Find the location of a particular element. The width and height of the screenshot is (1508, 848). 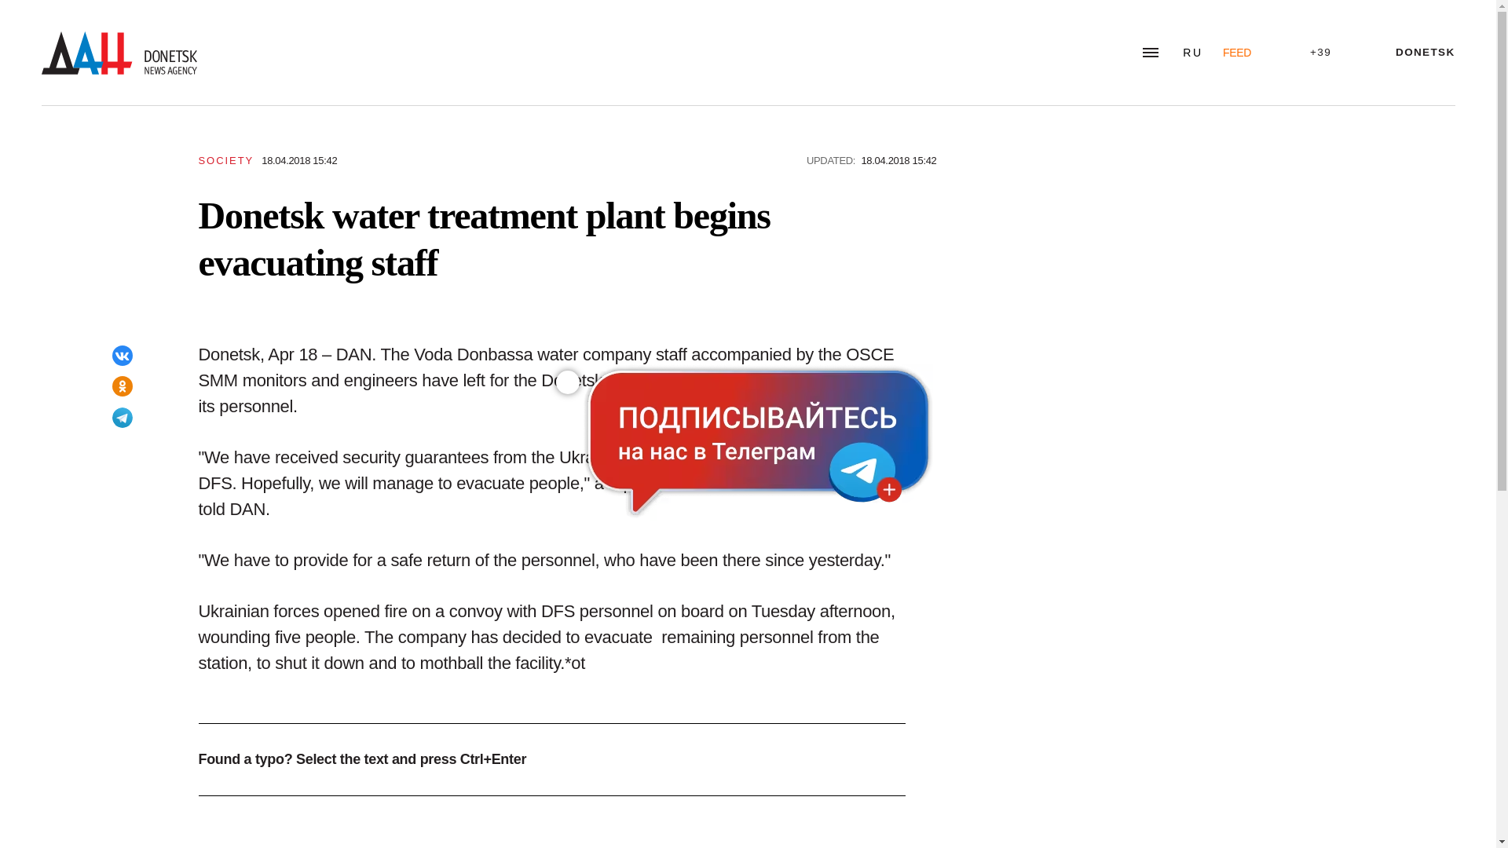

RU is located at coordinates (1192, 52).